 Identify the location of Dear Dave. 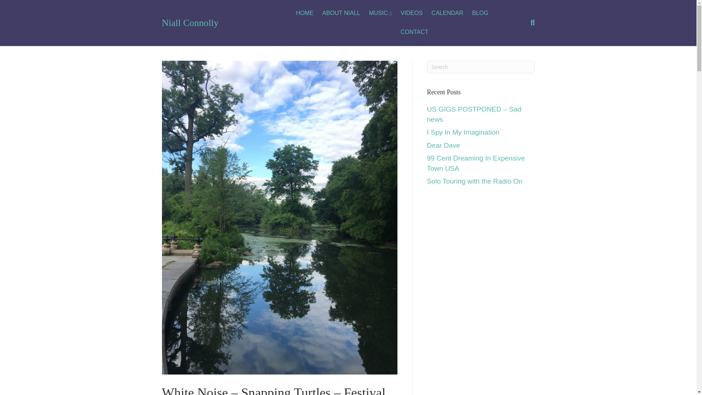
(444, 145).